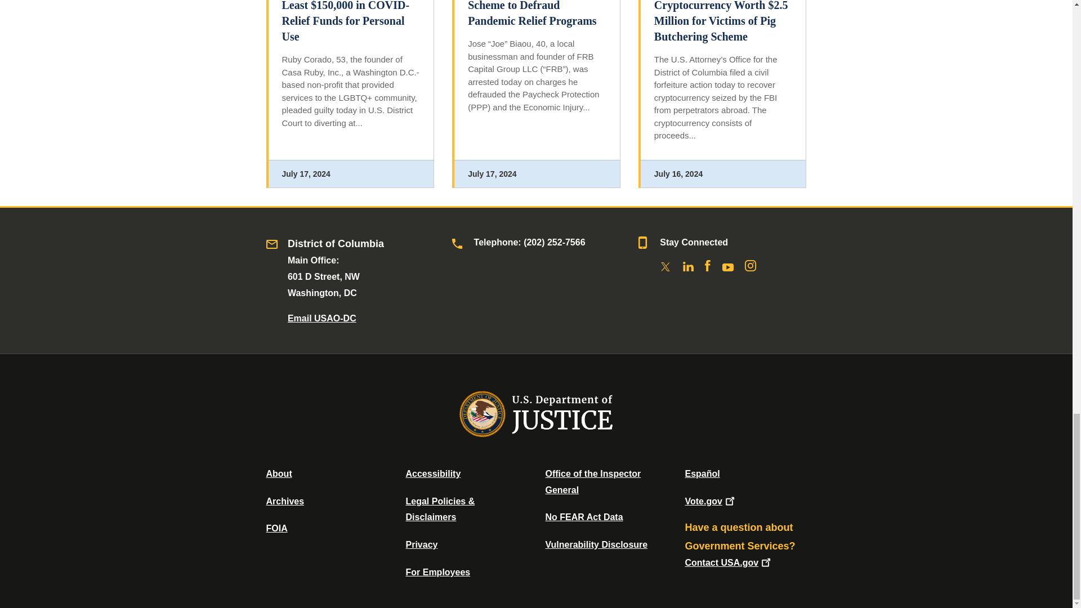 This screenshot has height=608, width=1081. Describe the element at coordinates (276, 528) in the screenshot. I see `Office of Information Policy` at that location.